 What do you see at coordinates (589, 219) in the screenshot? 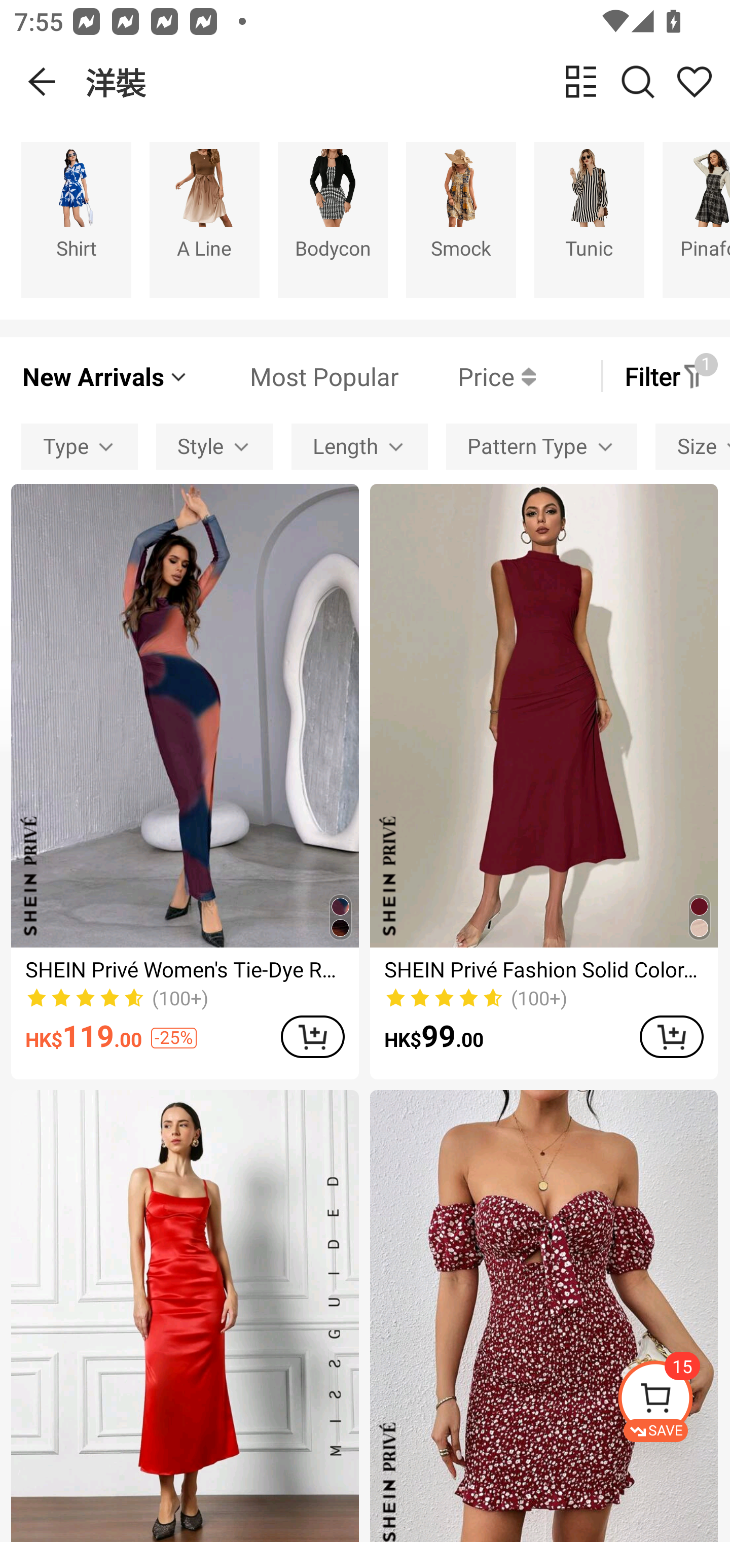
I see `Tunic` at bounding box center [589, 219].